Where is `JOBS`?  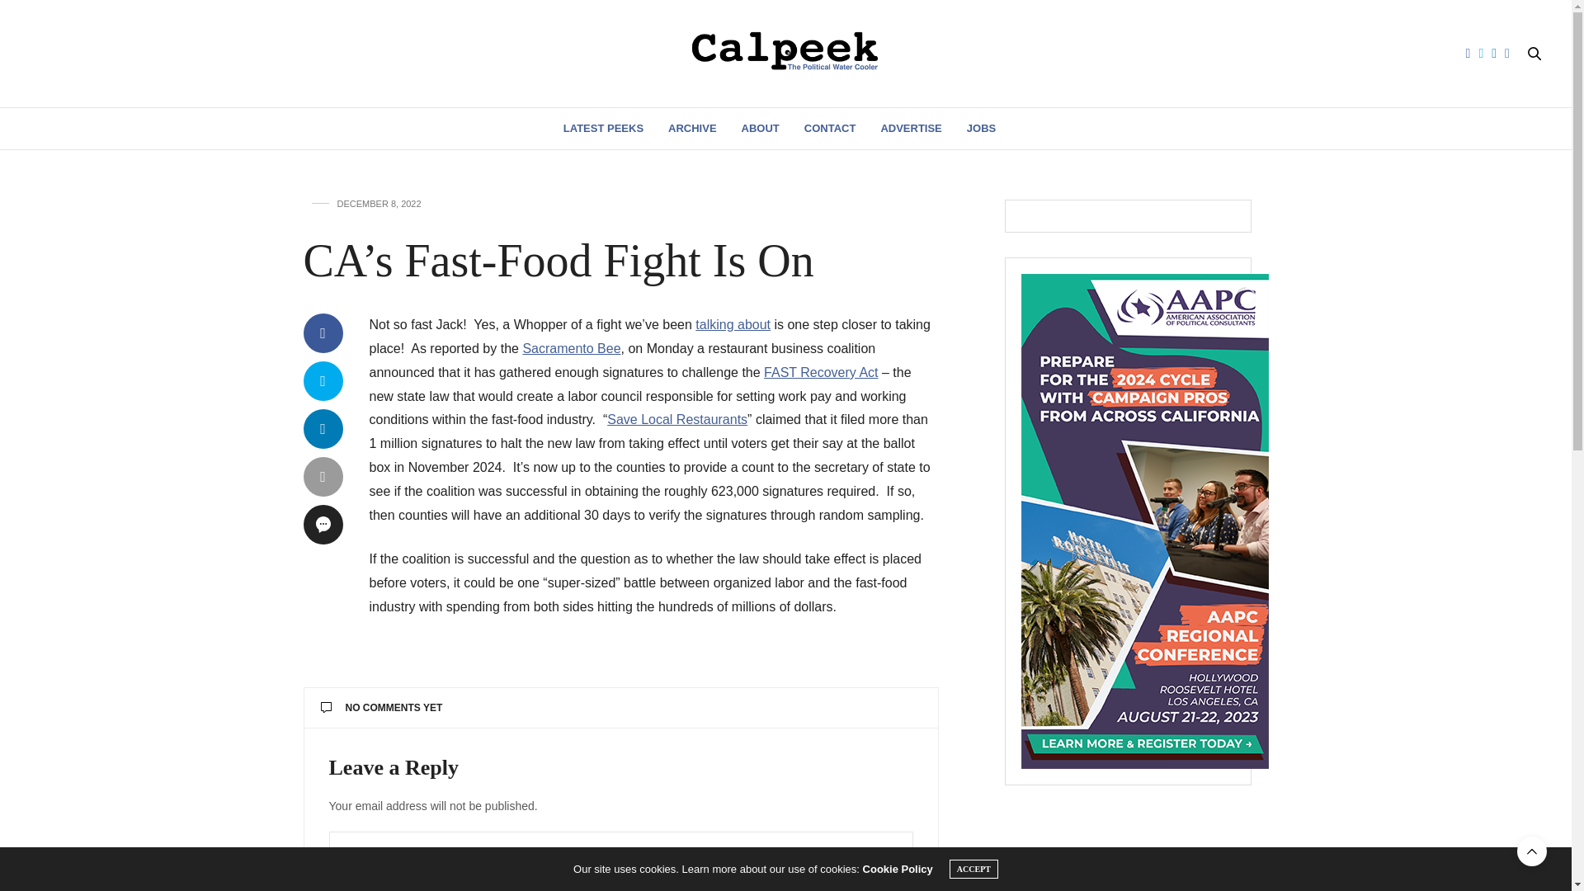
JOBS is located at coordinates (981, 129).